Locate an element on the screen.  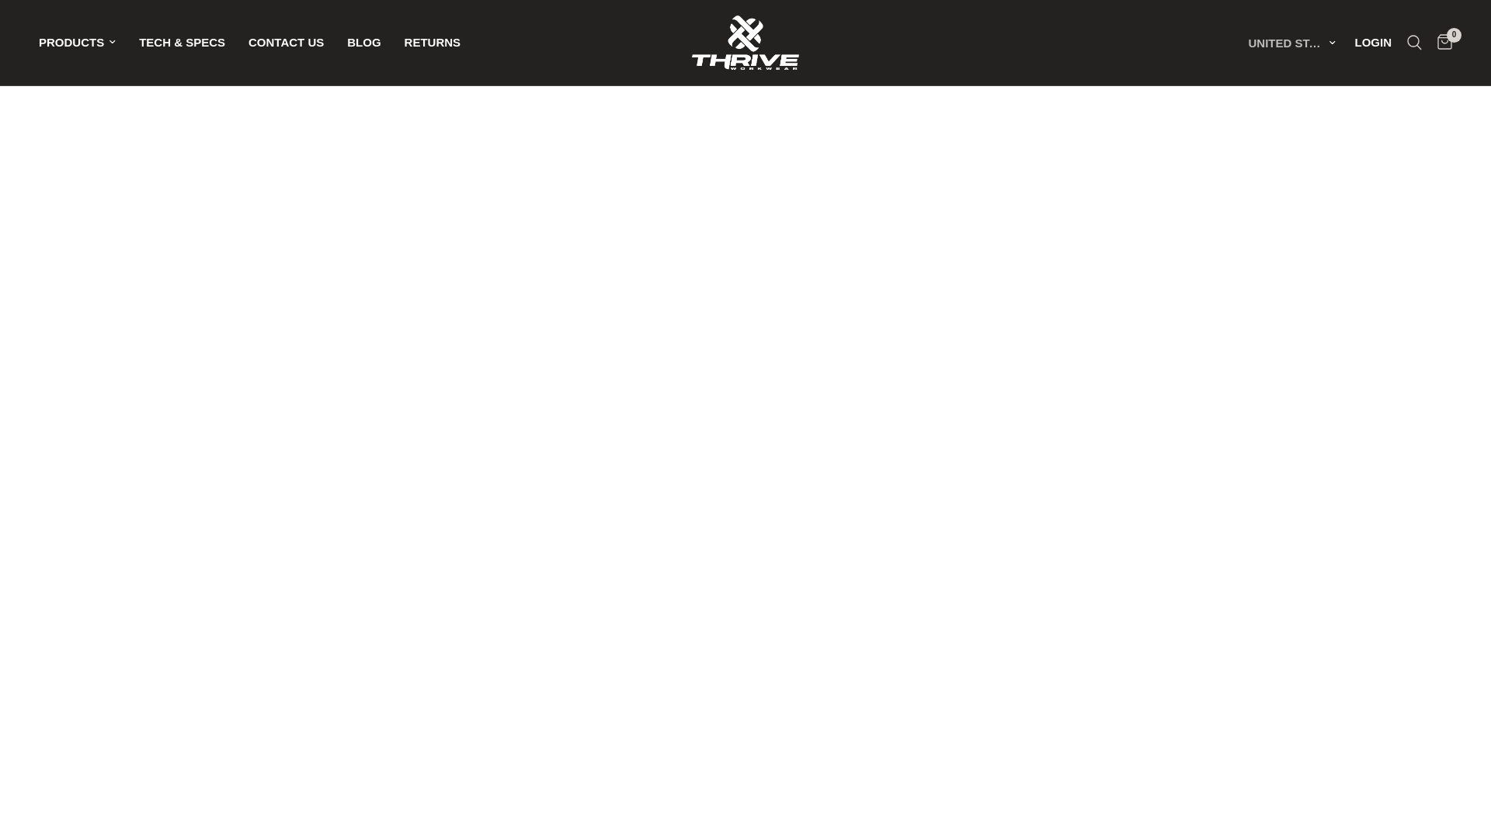
CONTACT US is located at coordinates (286, 42).